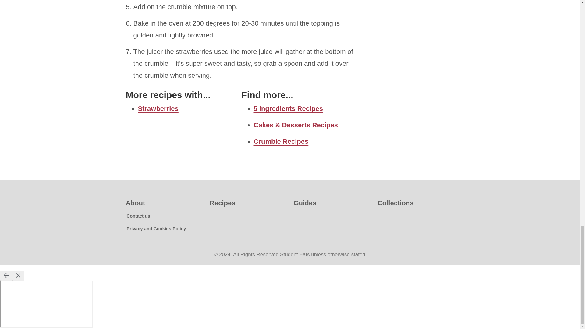  What do you see at coordinates (135, 203) in the screenshot?
I see `About` at bounding box center [135, 203].